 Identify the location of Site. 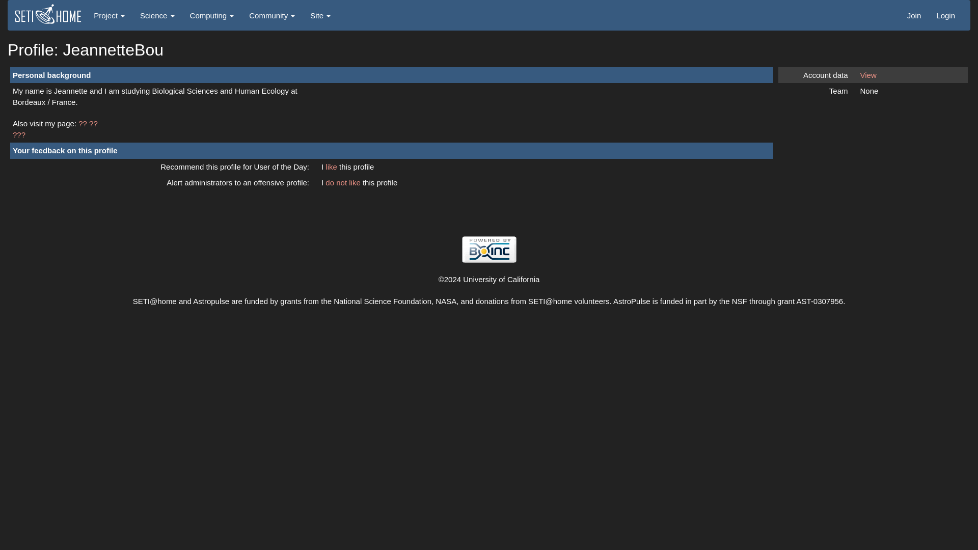
(320, 15).